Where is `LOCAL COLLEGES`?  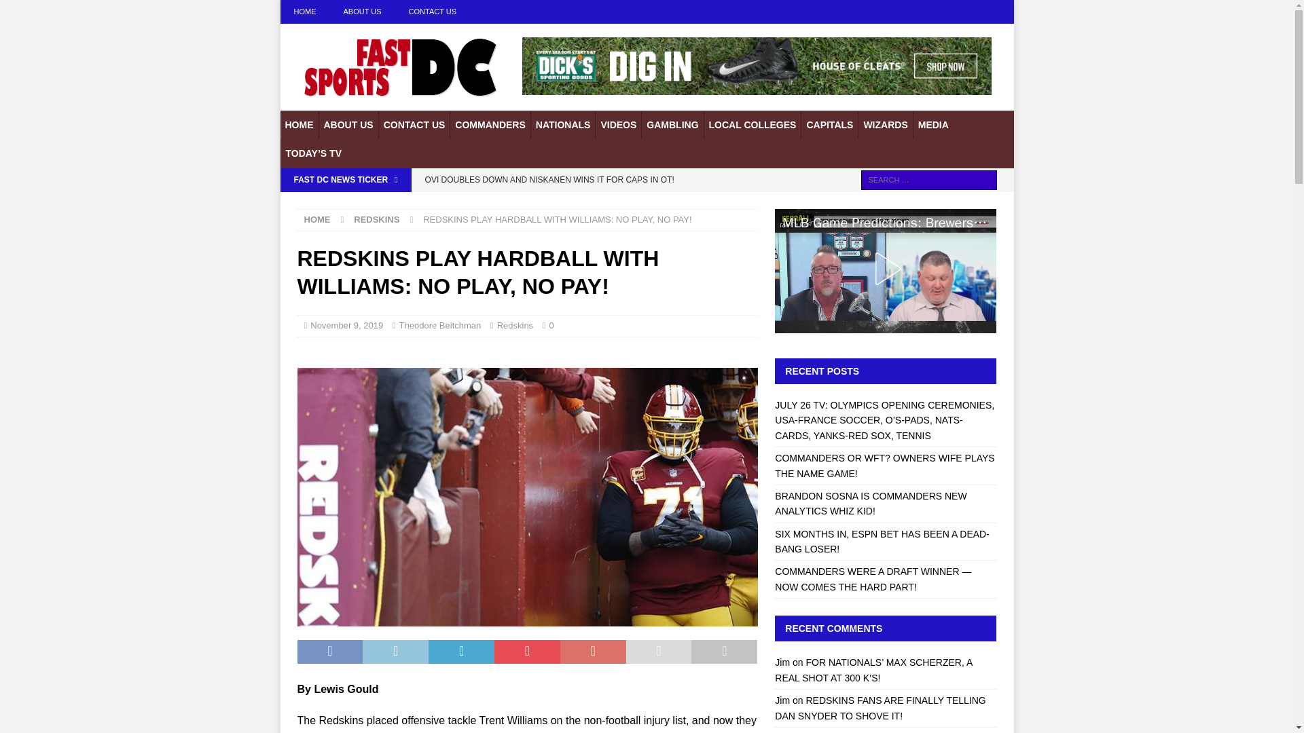 LOCAL COLLEGES is located at coordinates (753, 125).